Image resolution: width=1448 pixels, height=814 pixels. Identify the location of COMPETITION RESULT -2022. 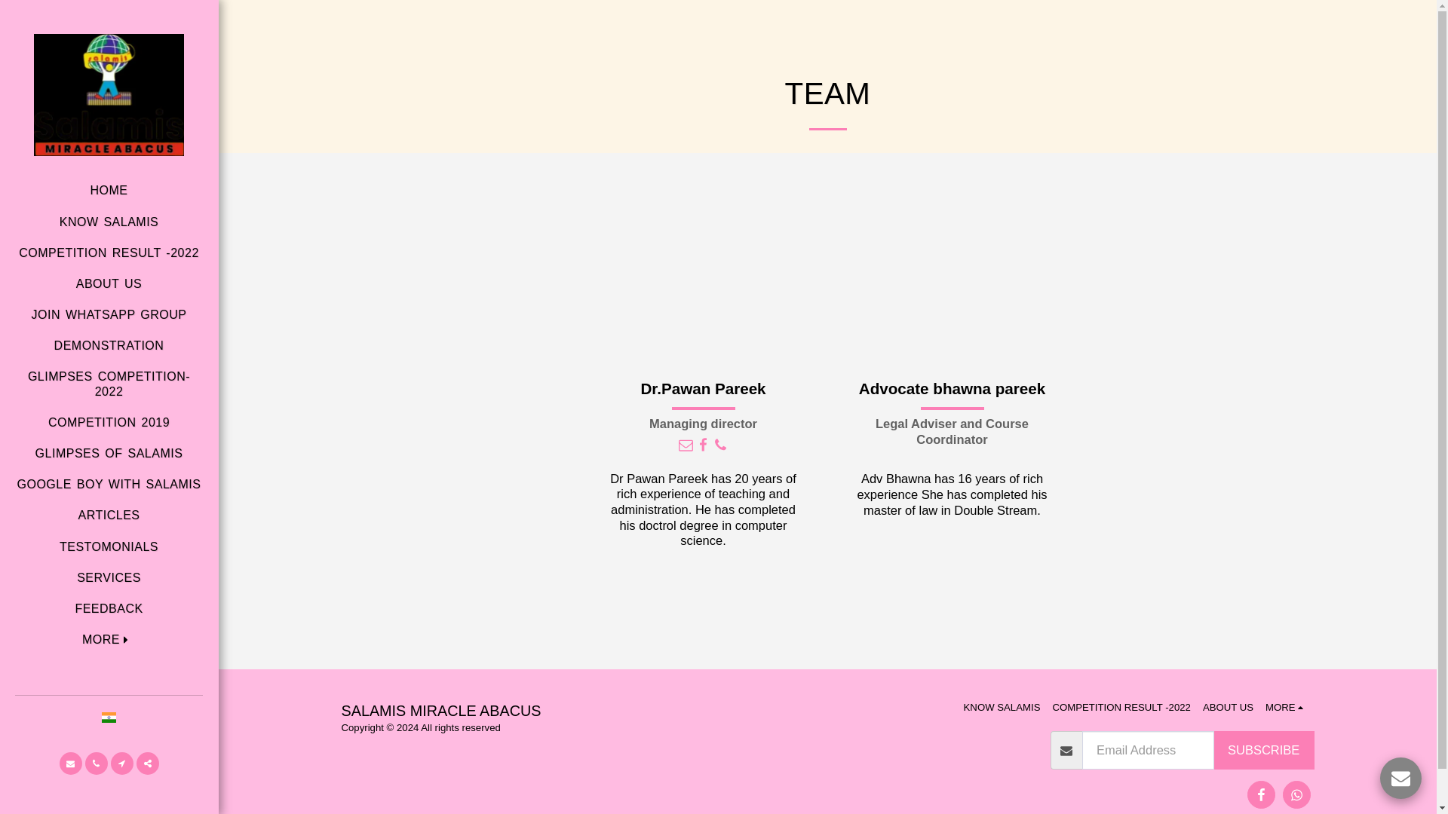
(109, 252).